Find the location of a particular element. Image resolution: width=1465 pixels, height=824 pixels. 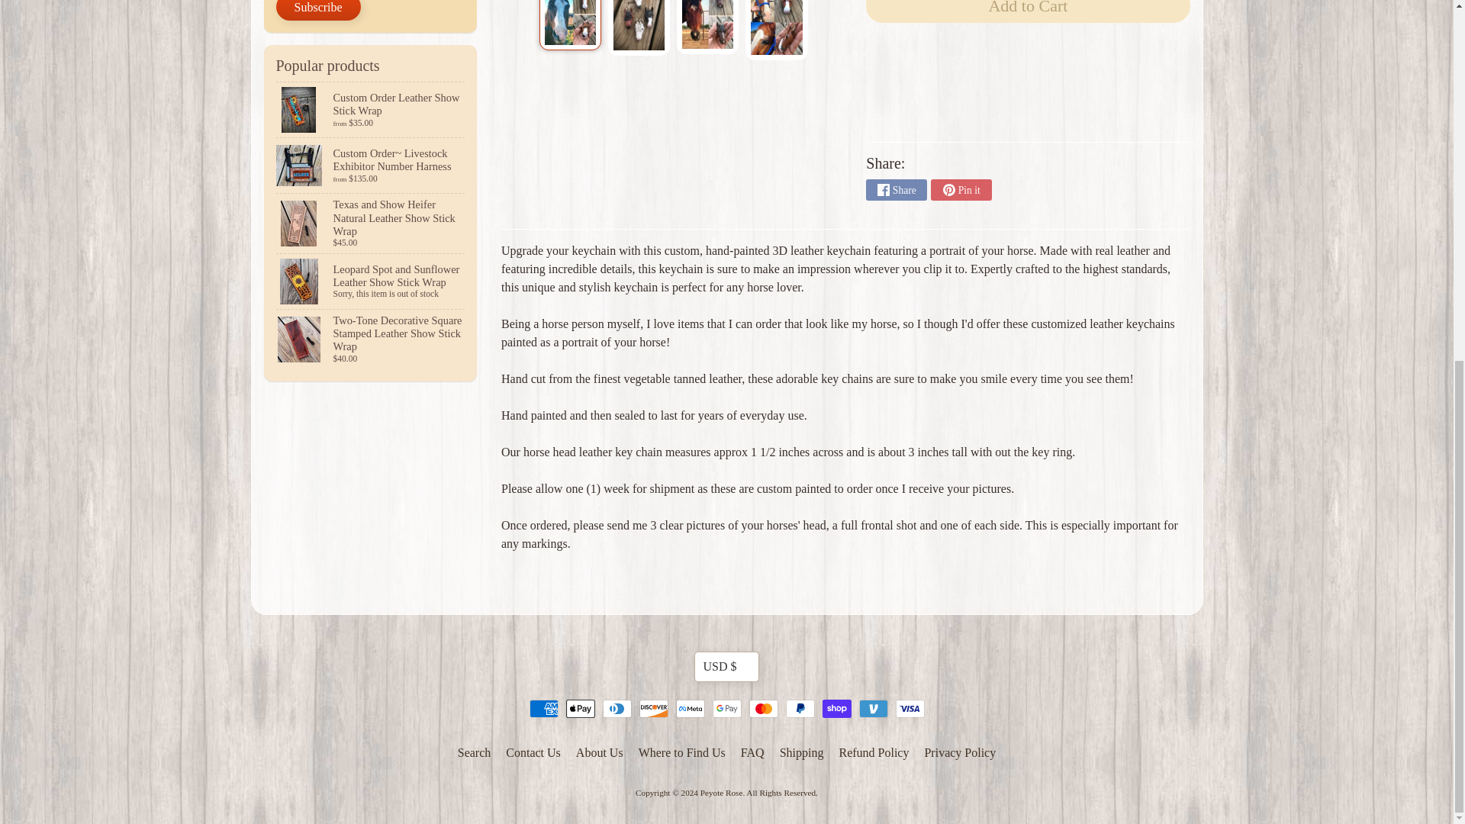

Venmo is located at coordinates (873, 708).